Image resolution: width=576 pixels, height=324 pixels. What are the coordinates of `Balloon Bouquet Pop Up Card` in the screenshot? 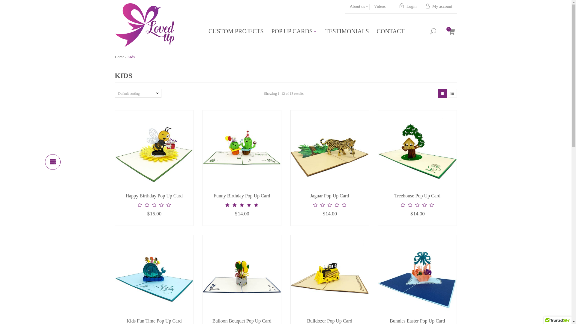 It's located at (242, 321).